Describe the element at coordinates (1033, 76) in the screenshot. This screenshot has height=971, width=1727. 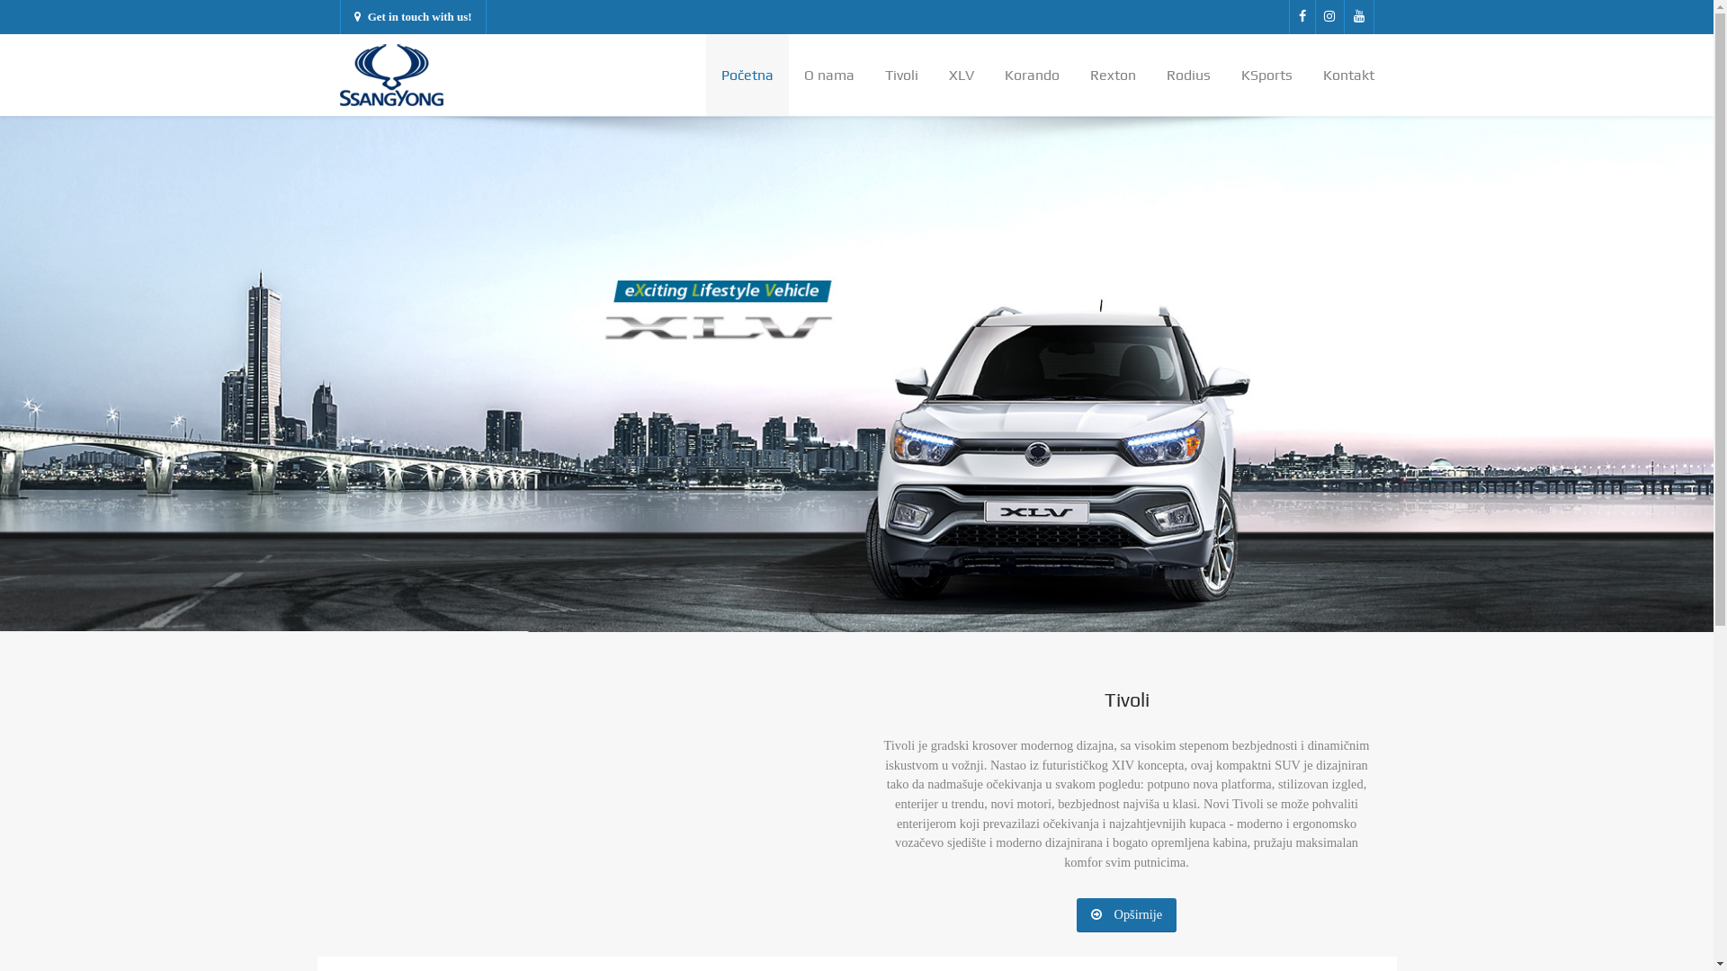
I see `Korando` at that location.